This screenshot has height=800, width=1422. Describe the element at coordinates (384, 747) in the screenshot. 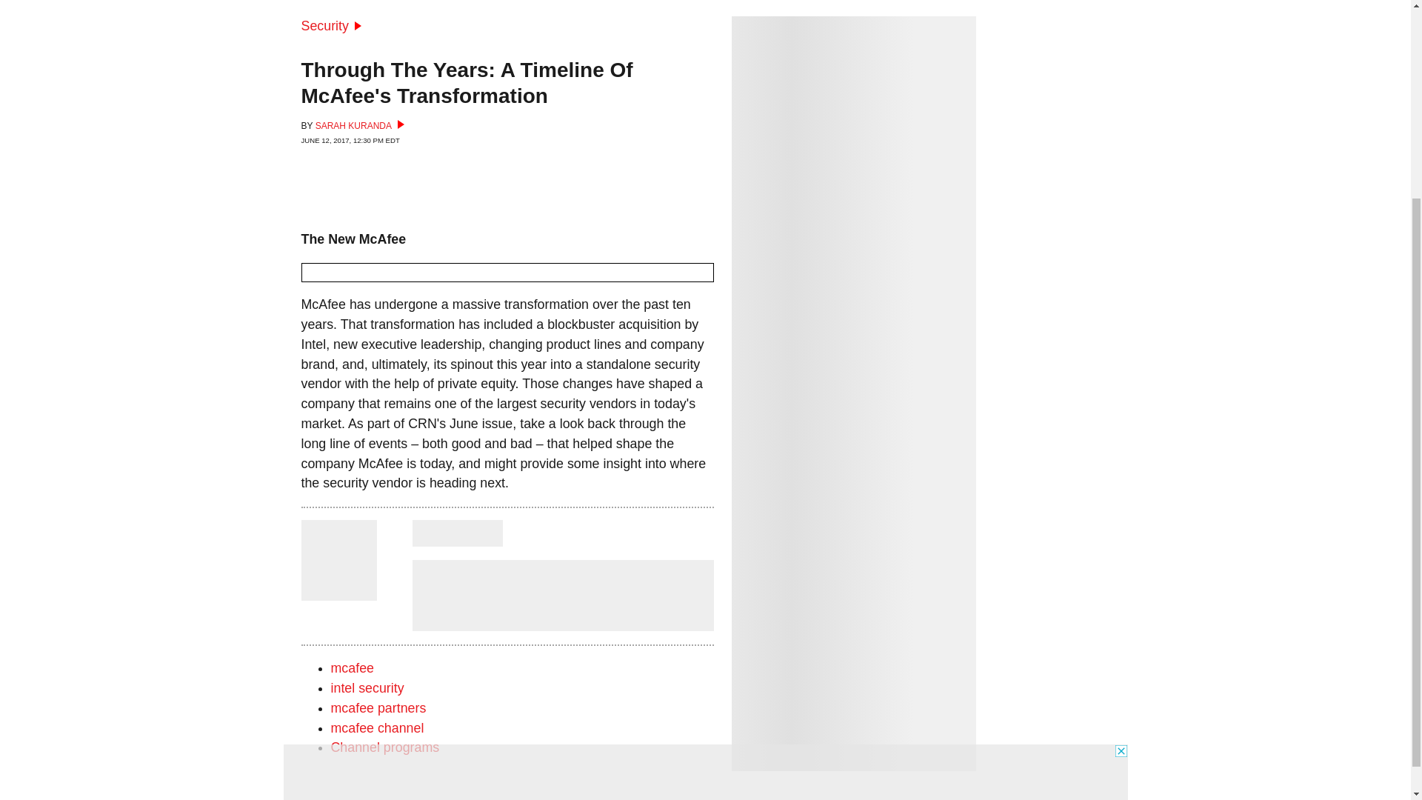

I see `Channel programs` at that location.